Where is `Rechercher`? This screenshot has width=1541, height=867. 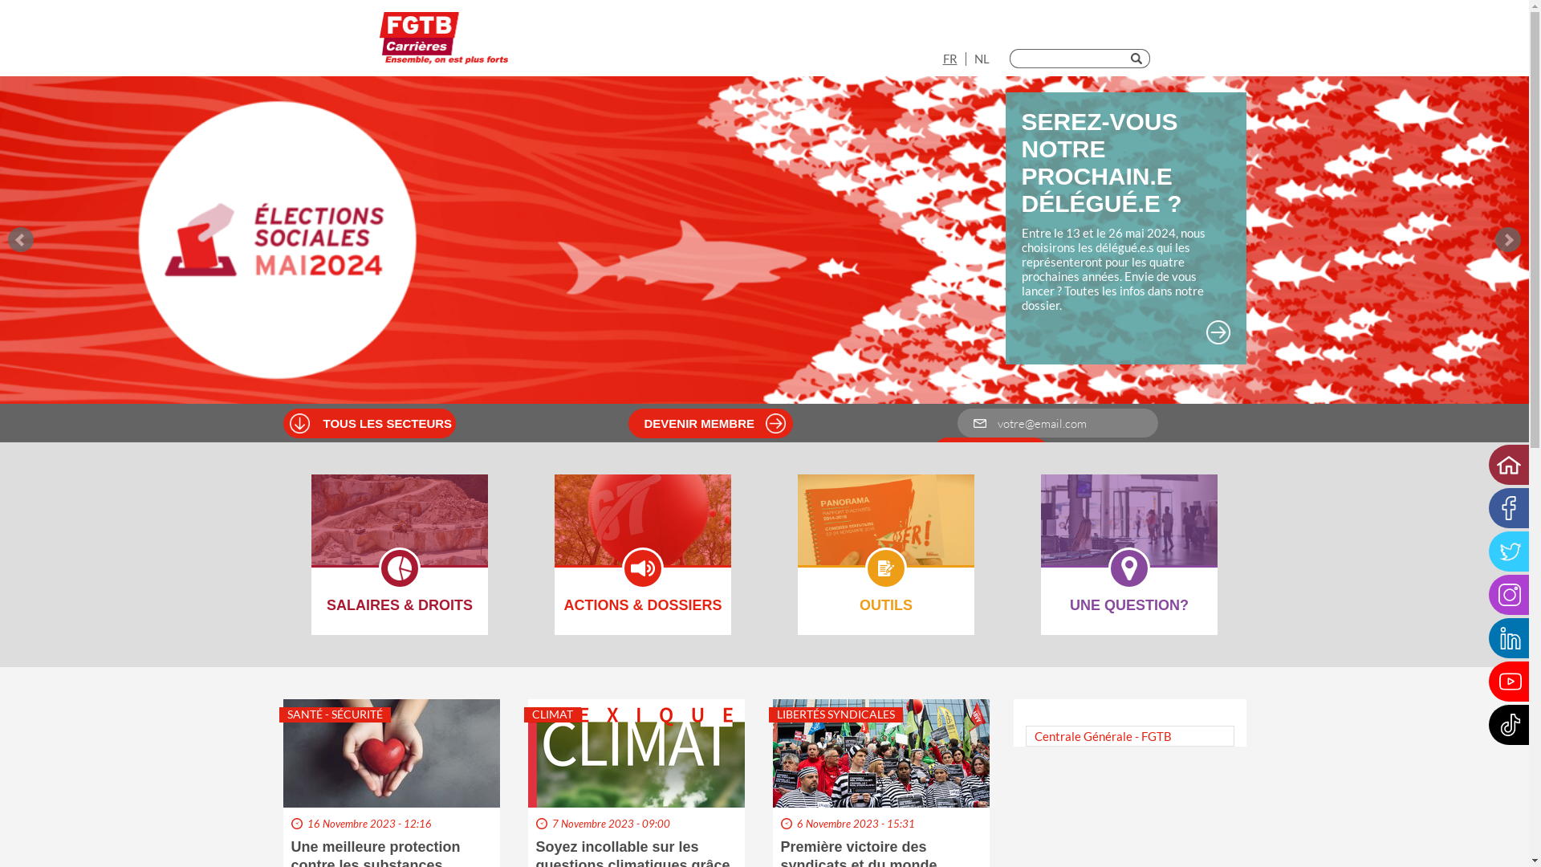
Rechercher is located at coordinates (1140, 59).